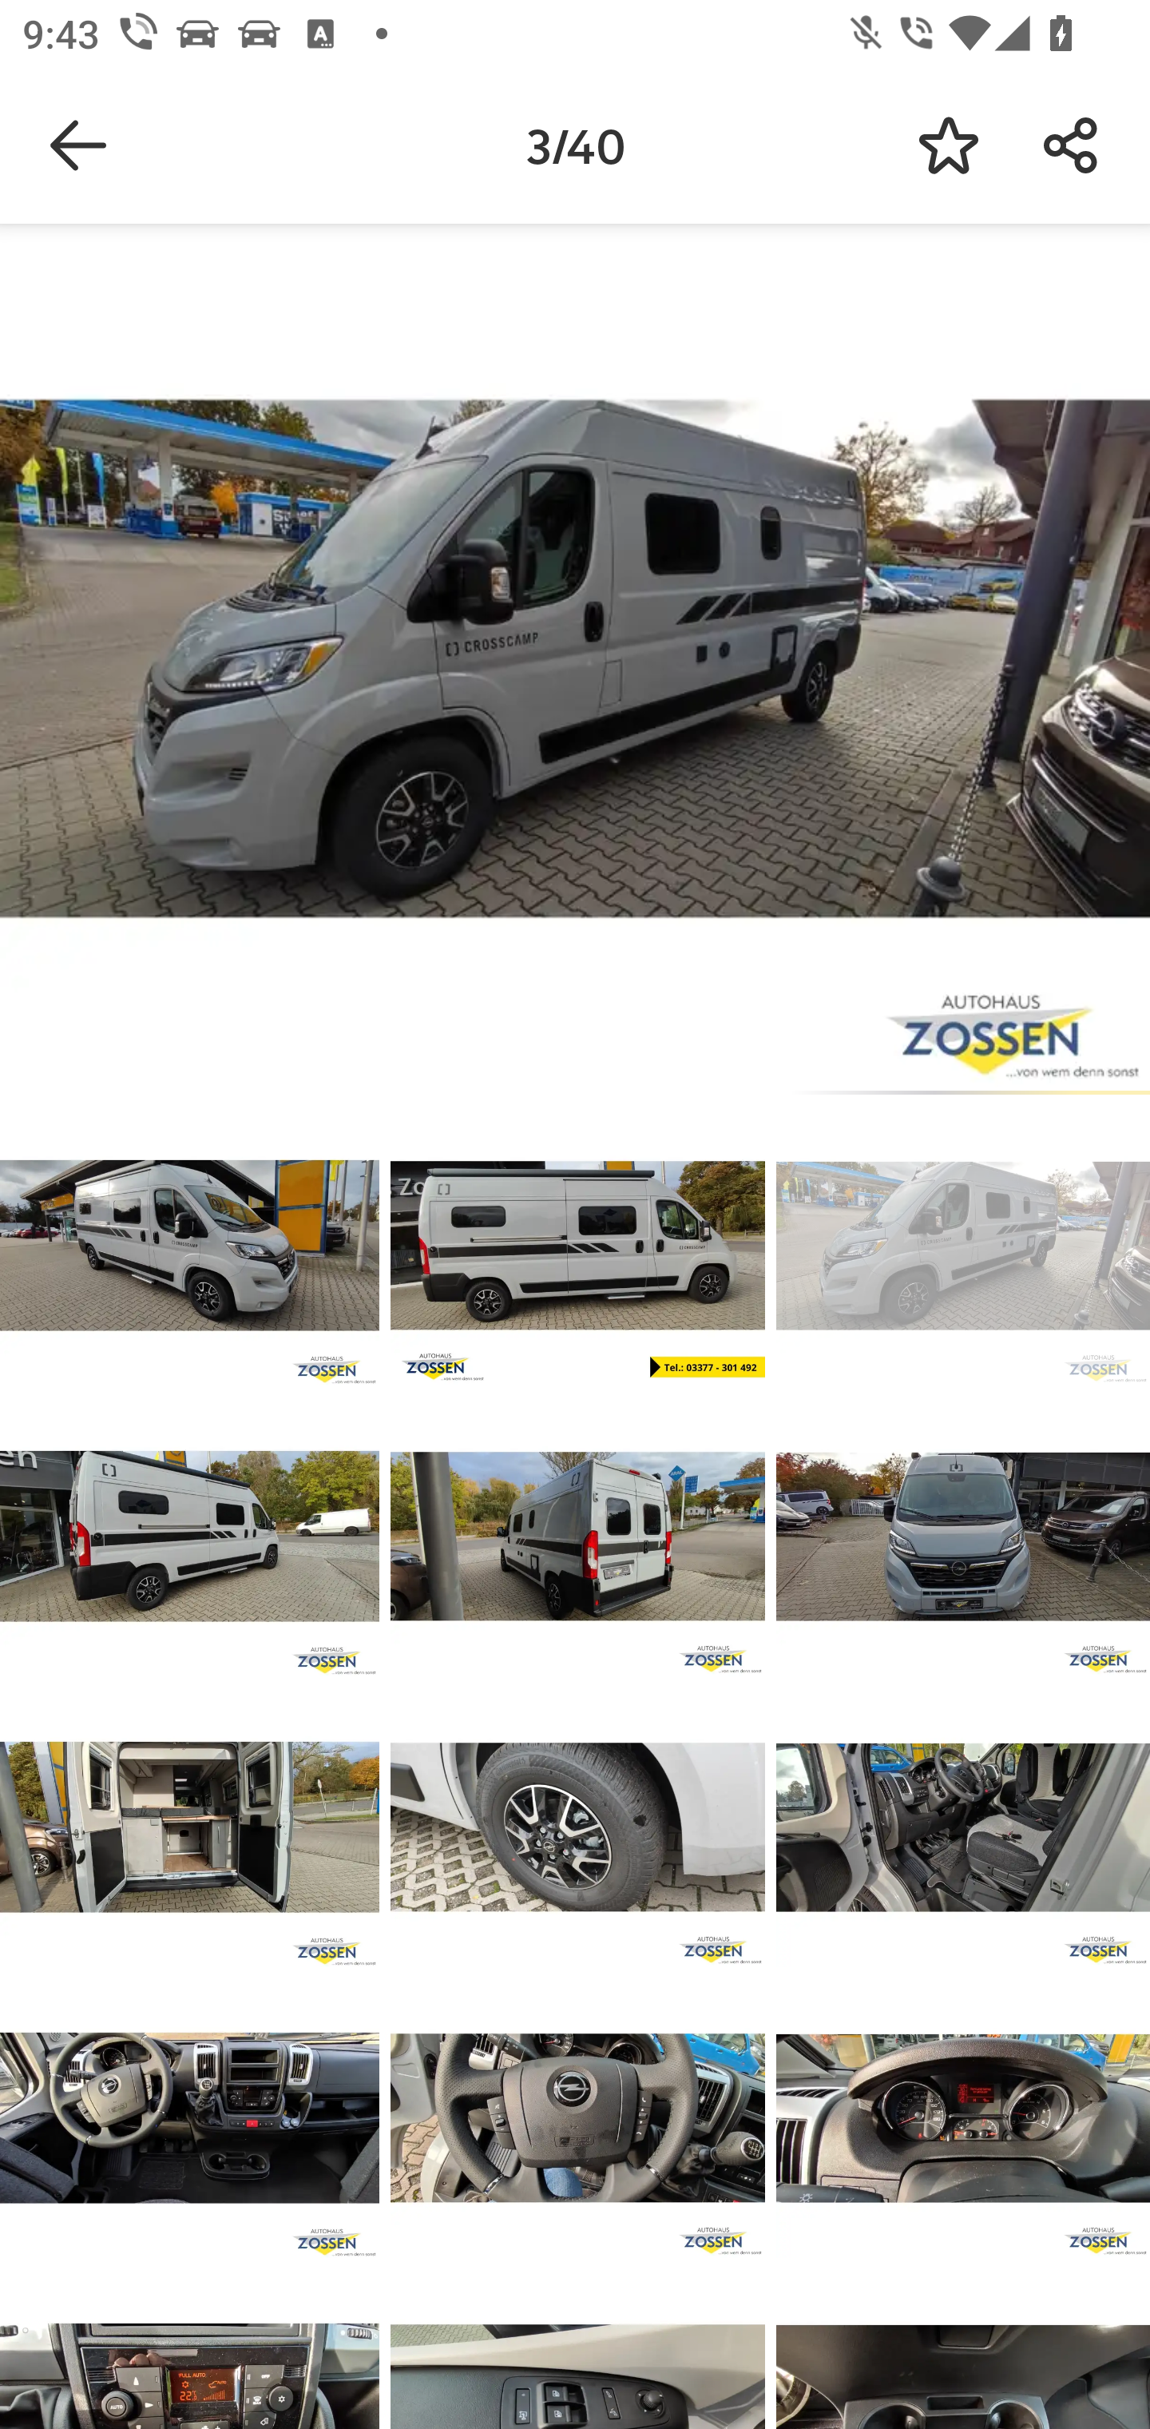  Describe the element at coordinates (963, 1245) in the screenshot. I see `image` at that location.